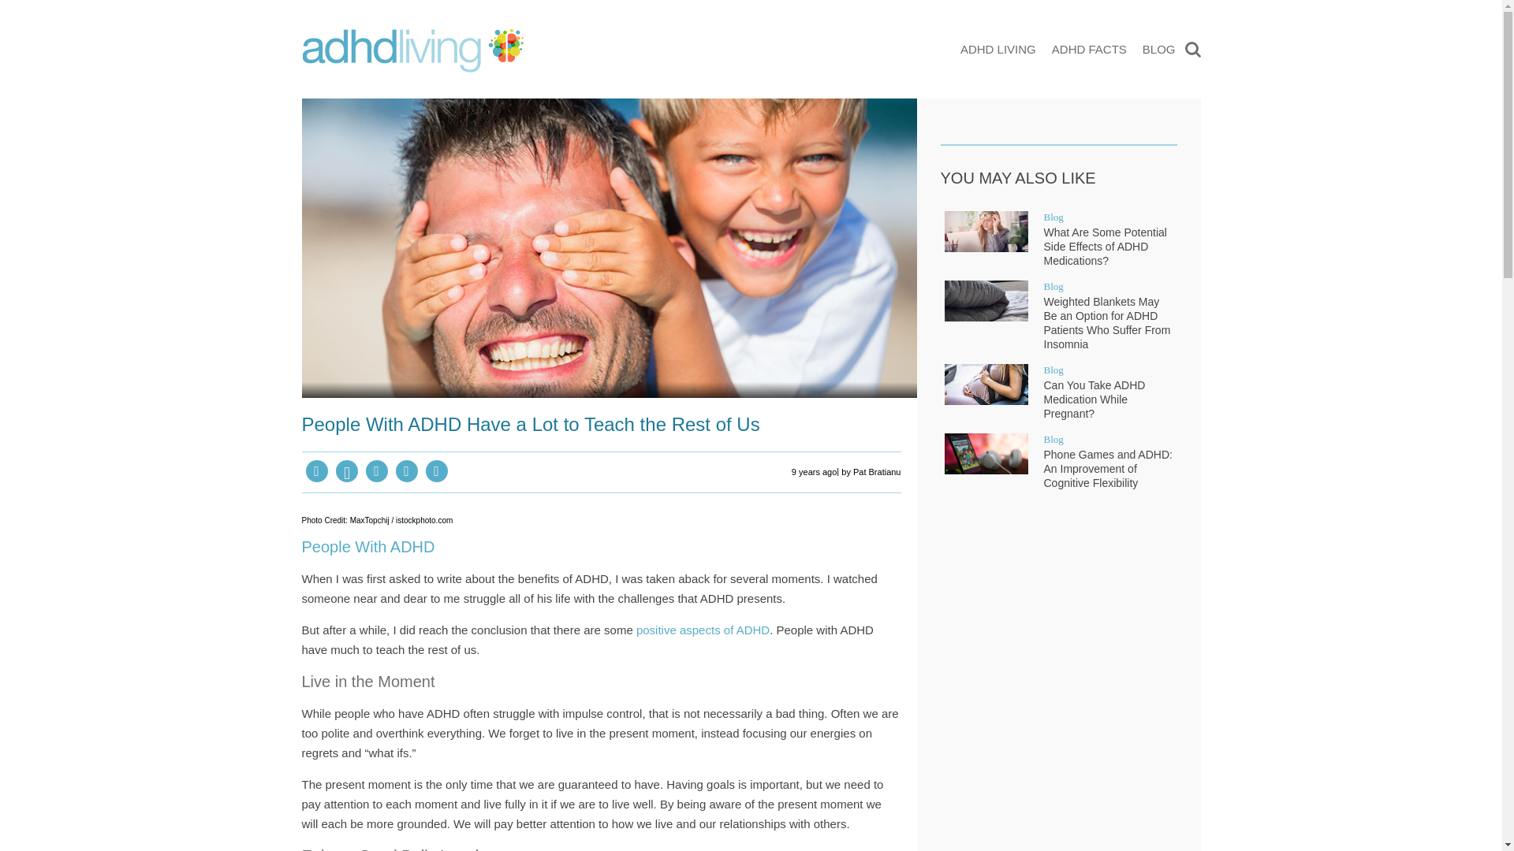 Image resolution: width=1514 pixels, height=851 pixels. I want to click on ADHDLiving.today, so click(412, 50).